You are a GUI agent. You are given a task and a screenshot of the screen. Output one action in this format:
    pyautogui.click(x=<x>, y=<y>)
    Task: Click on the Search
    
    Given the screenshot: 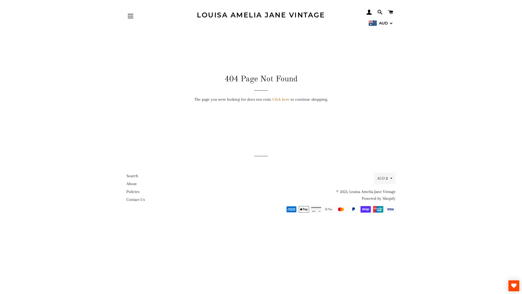 What is the action you would take?
    pyautogui.click(x=132, y=176)
    